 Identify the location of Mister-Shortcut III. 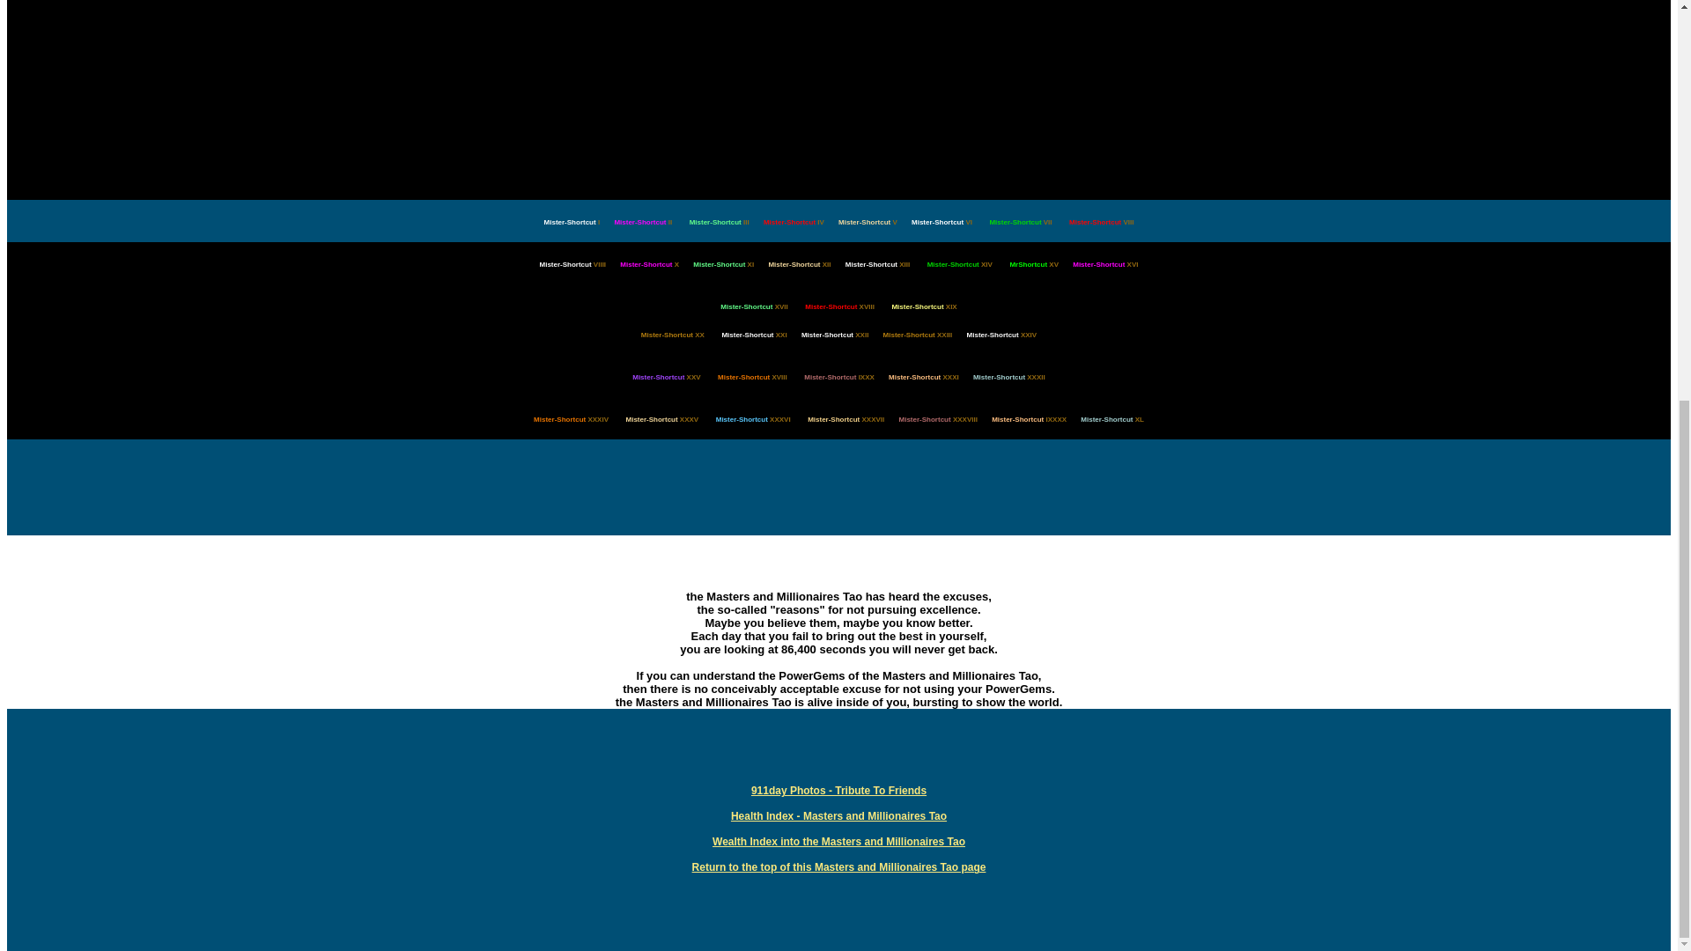
(719, 222).